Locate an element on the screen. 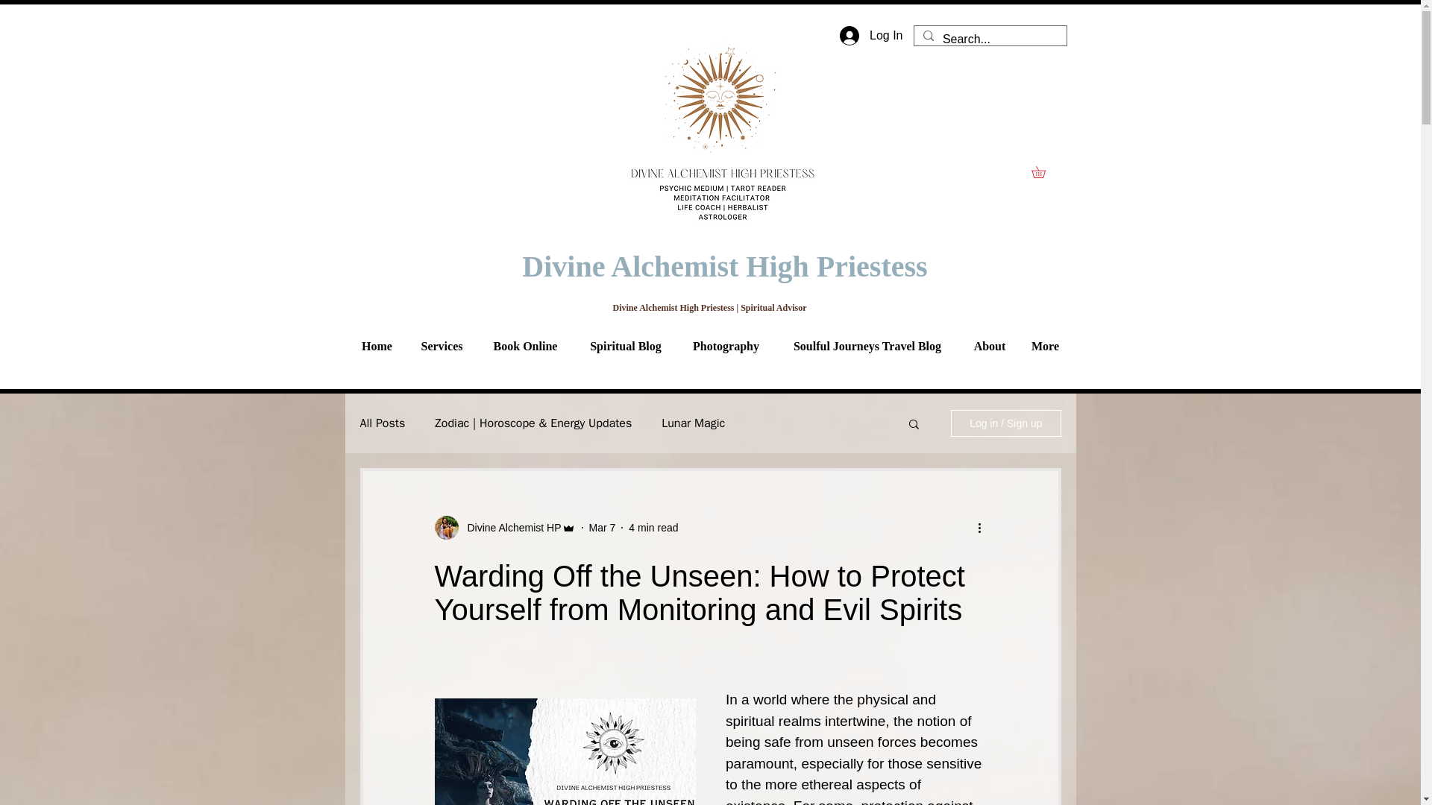  Services is located at coordinates (441, 346).